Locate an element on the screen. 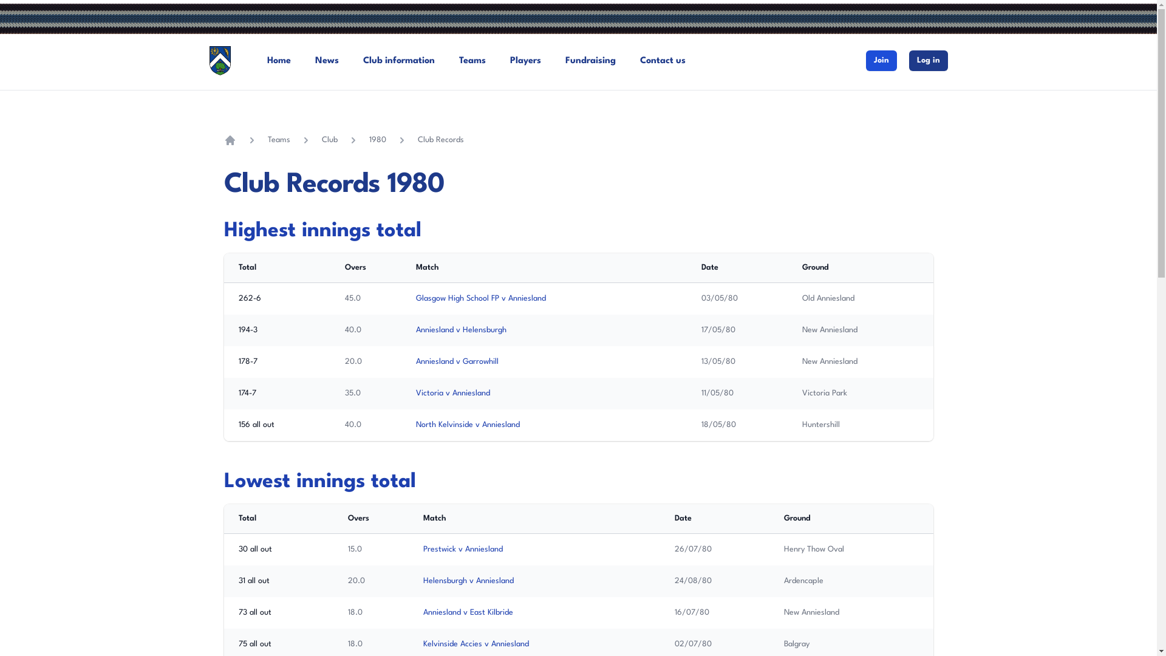 This screenshot has width=1166, height=656. Anniesland v East Kilbride is located at coordinates (468, 612).